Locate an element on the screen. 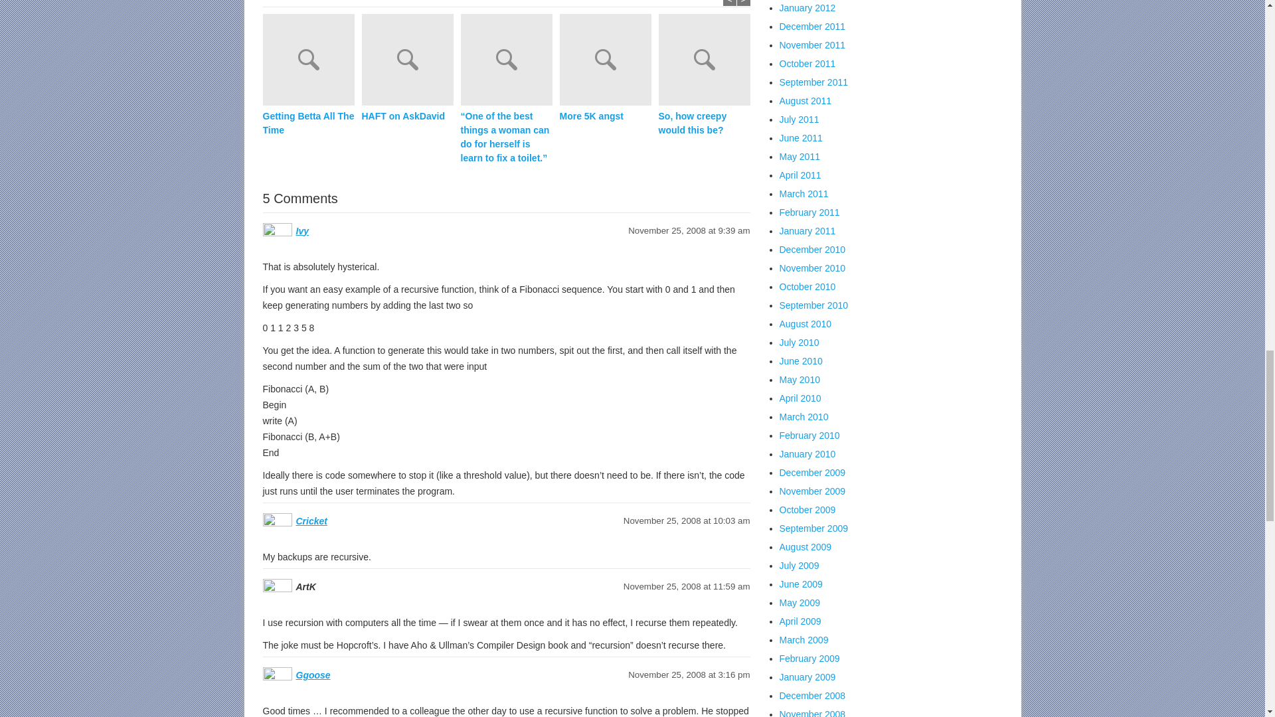 This screenshot has width=1275, height=717. Ggoose is located at coordinates (313, 675).